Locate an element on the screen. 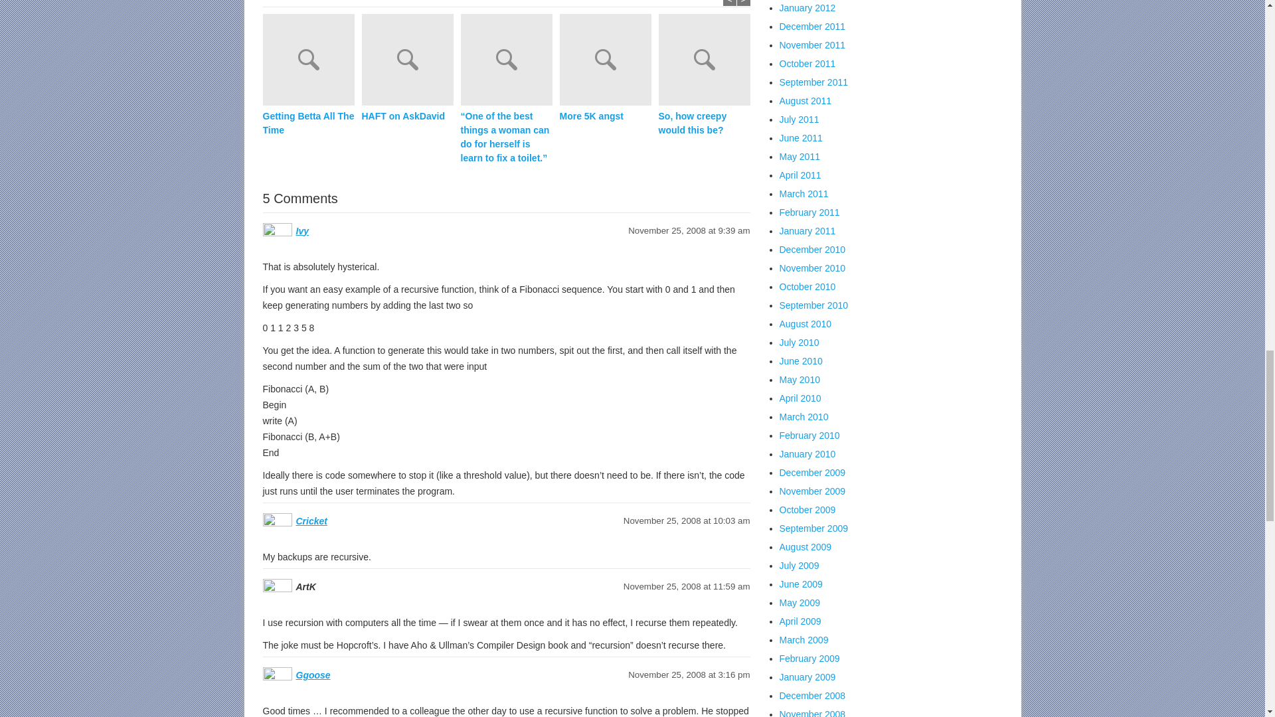 This screenshot has width=1275, height=717. Ggoose is located at coordinates (313, 675).